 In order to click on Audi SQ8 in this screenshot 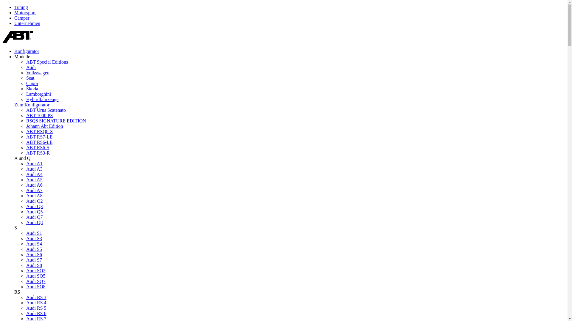, I will do `click(36, 287)`.